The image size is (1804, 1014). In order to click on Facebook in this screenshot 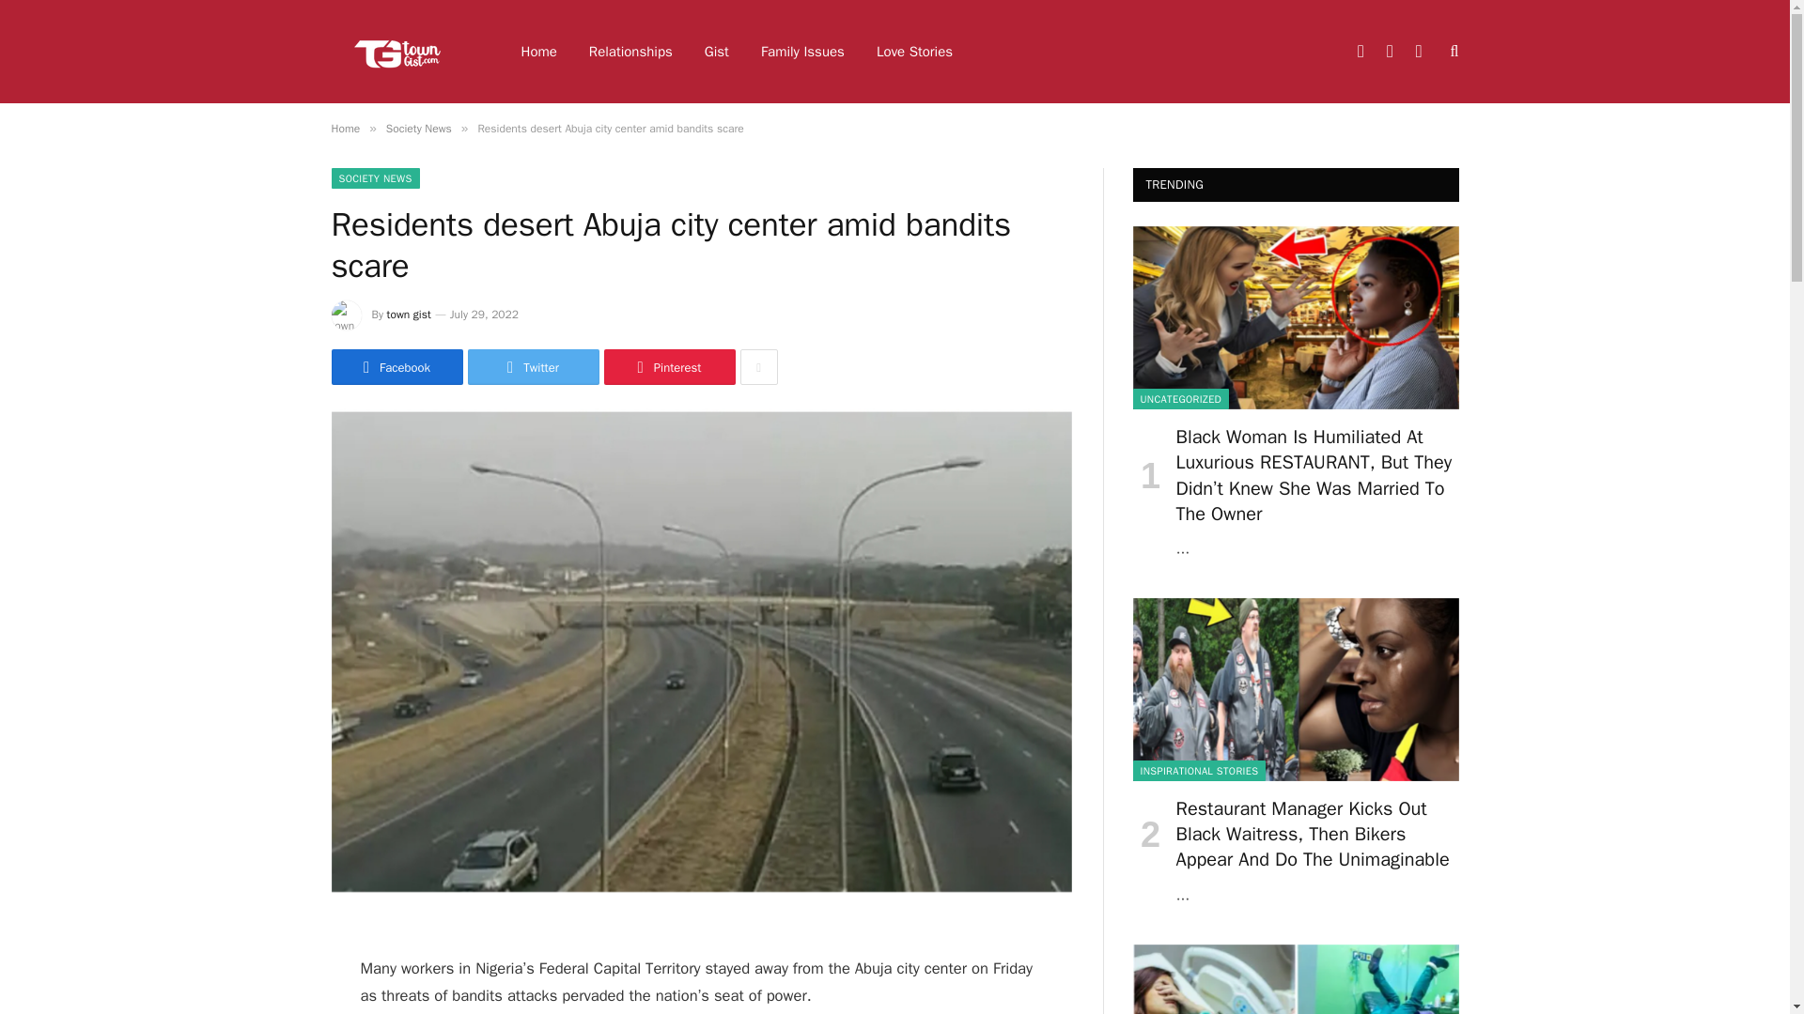, I will do `click(396, 366)`.